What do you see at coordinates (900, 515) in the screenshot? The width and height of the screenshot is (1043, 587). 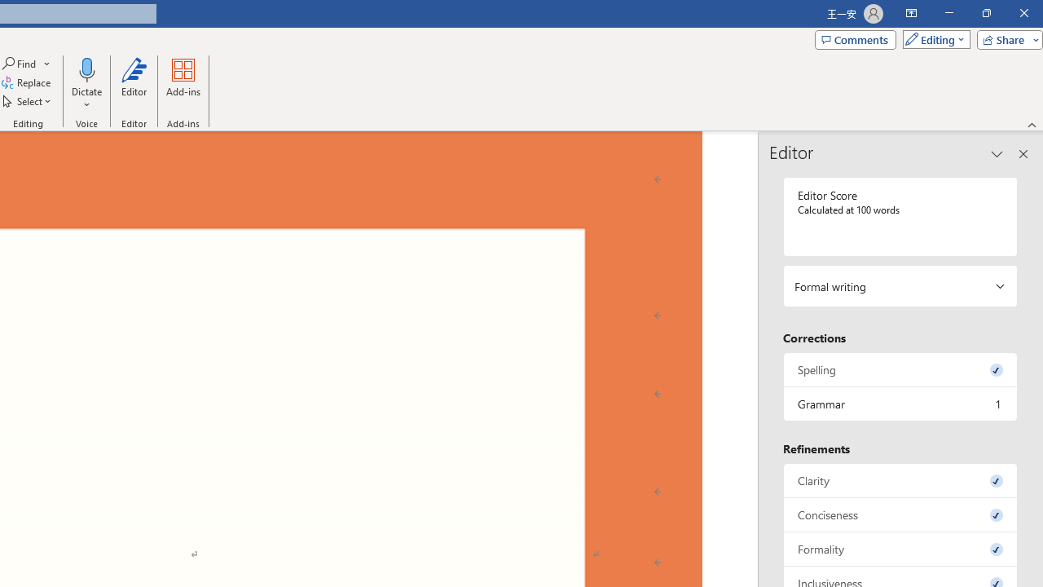 I see `Conciseness, 0 issues. Press space or enter to review items.` at bounding box center [900, 515].